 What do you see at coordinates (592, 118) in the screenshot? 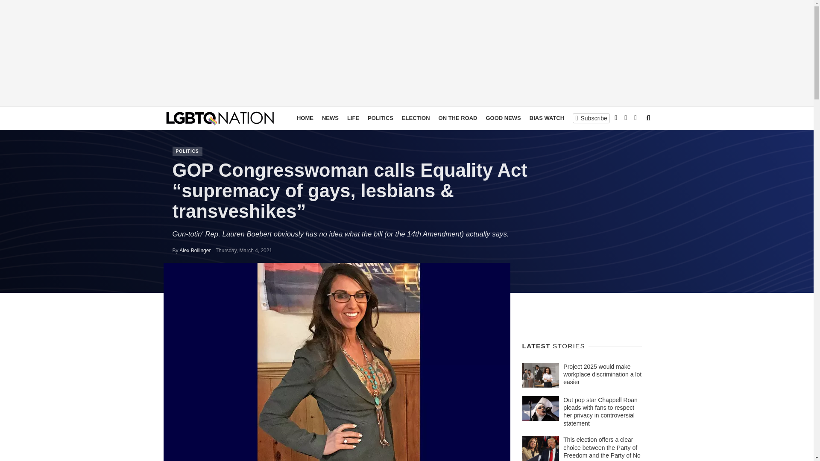
I see `COMMENTARY` at bounding box center [592, 118].